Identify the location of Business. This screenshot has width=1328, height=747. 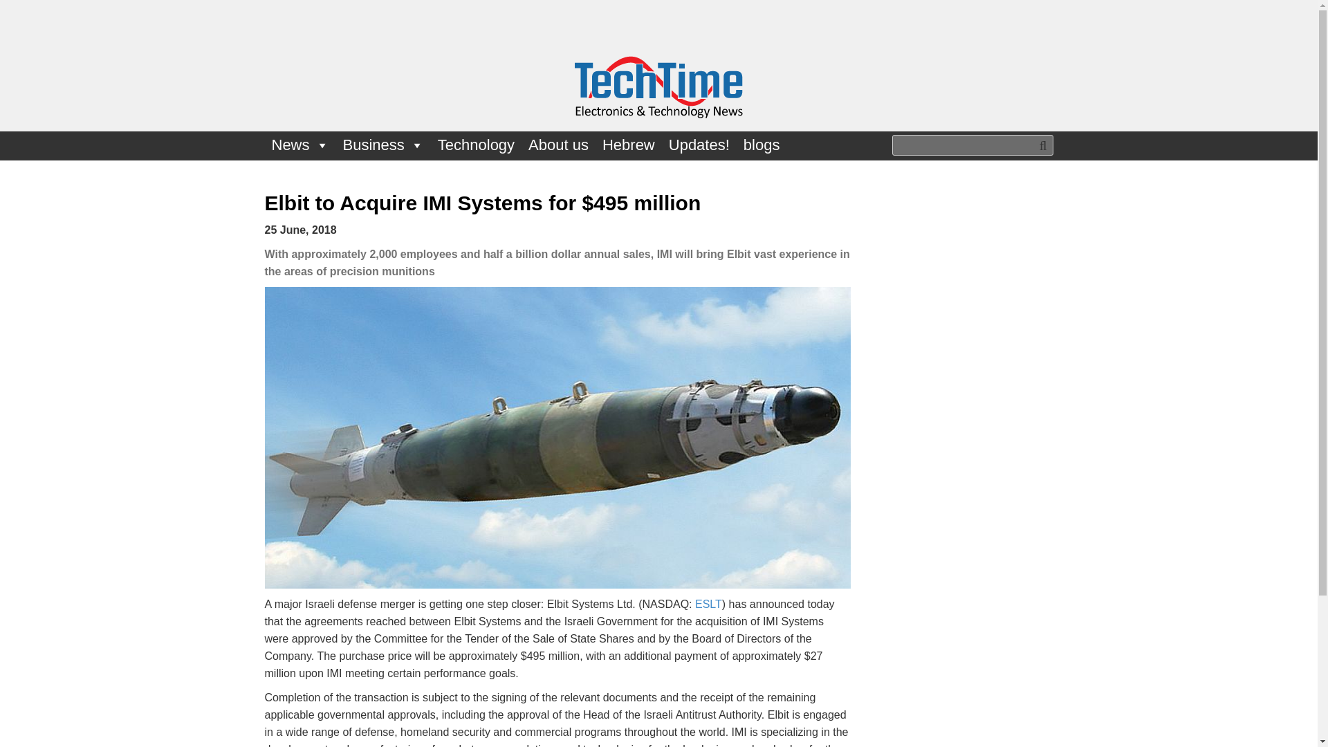
(383, 145).